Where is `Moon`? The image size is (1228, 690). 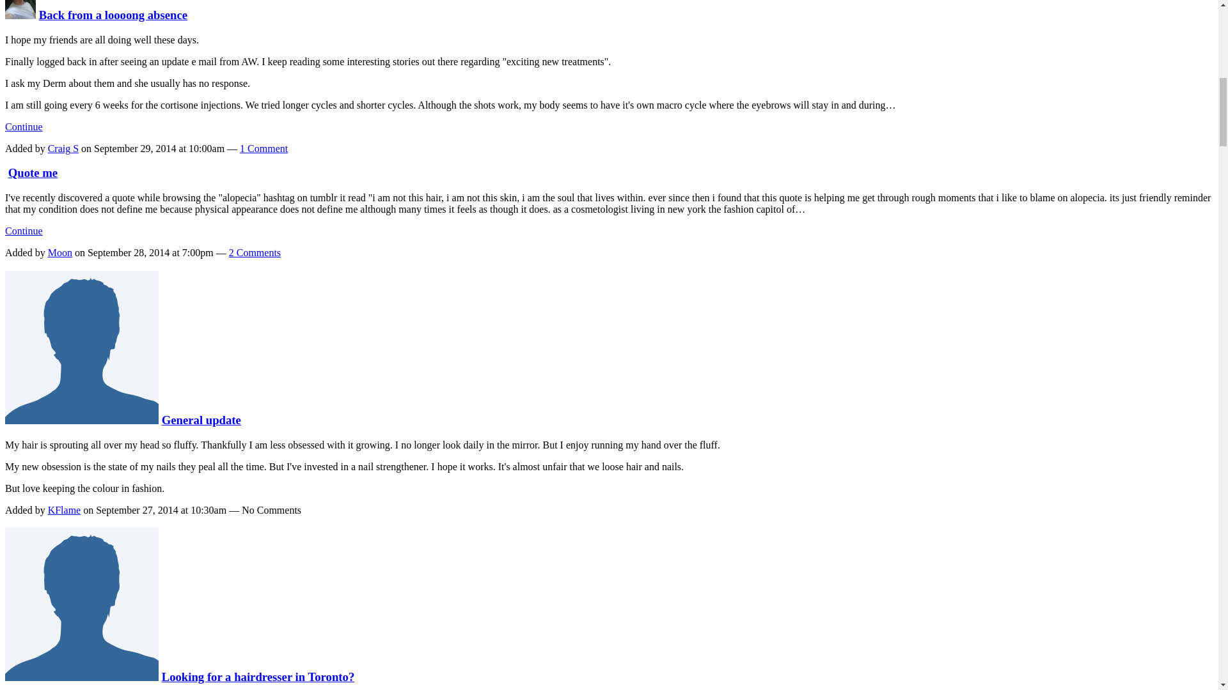 Moon is located at coordinates (60, 252).